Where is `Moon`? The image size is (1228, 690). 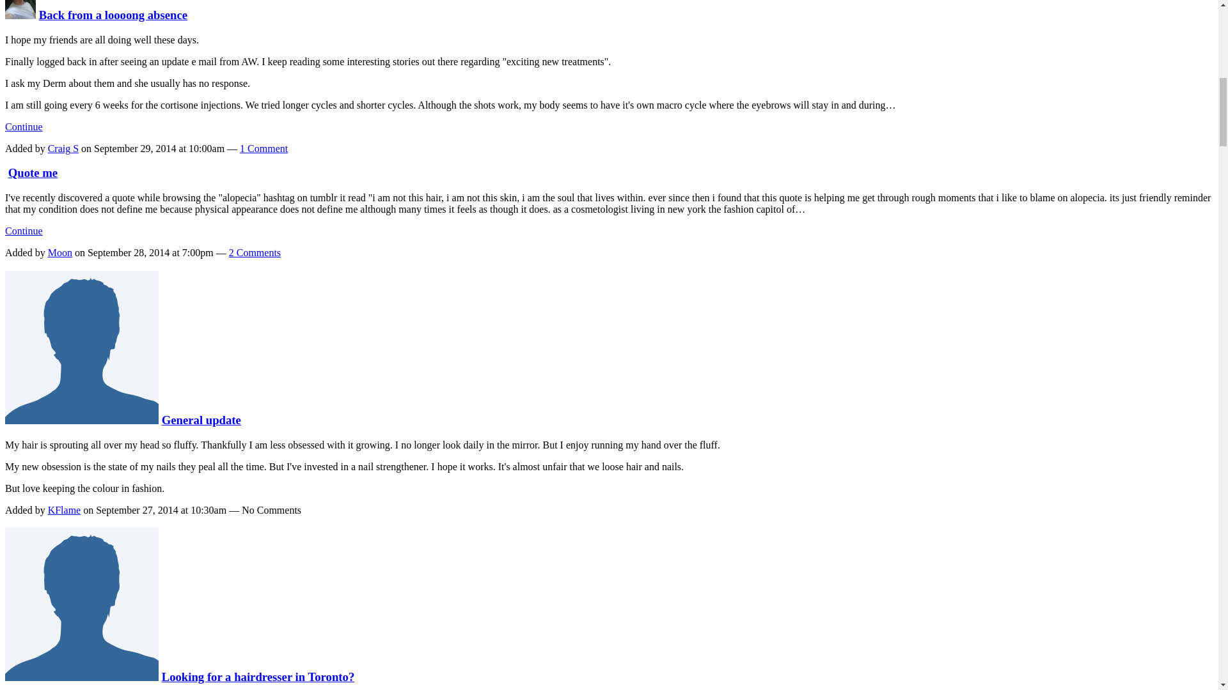 Moon is located at coordinates (60, 252).